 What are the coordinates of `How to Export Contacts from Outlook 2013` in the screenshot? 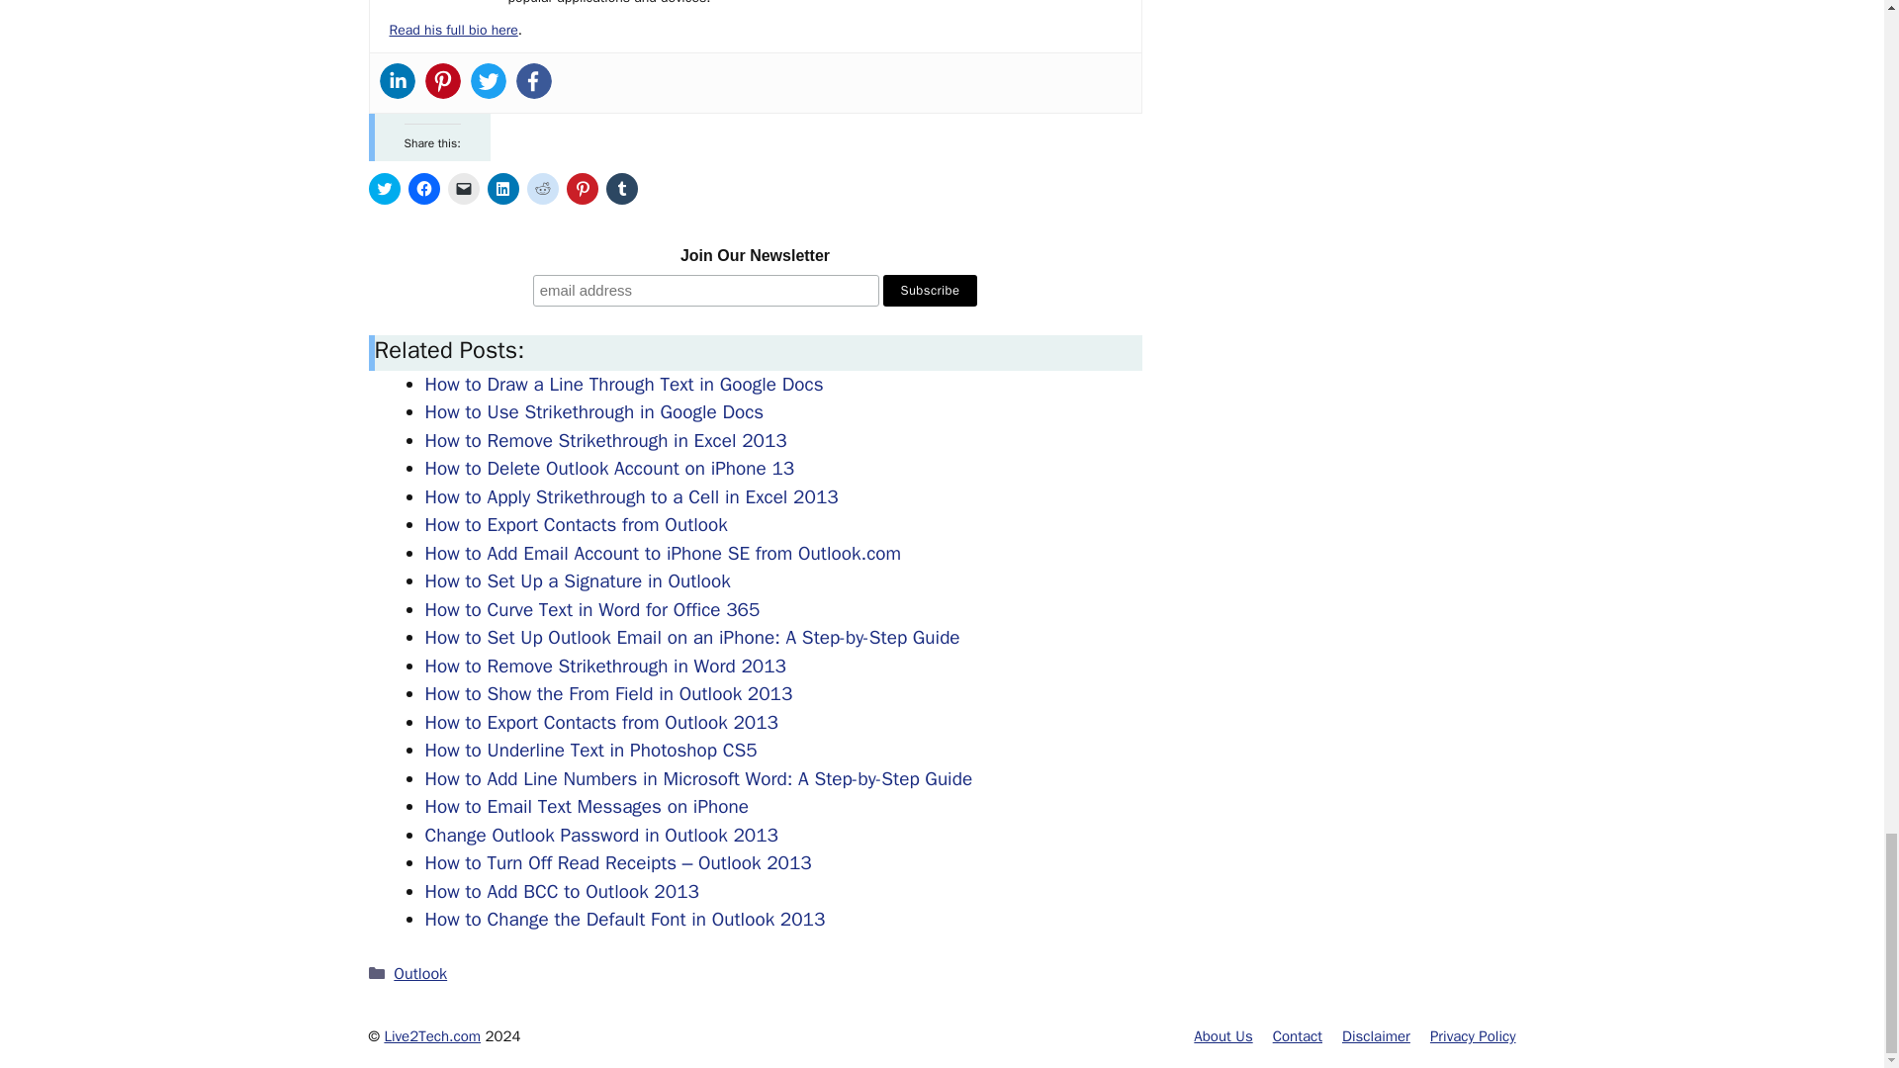 It's located at (601, 723).